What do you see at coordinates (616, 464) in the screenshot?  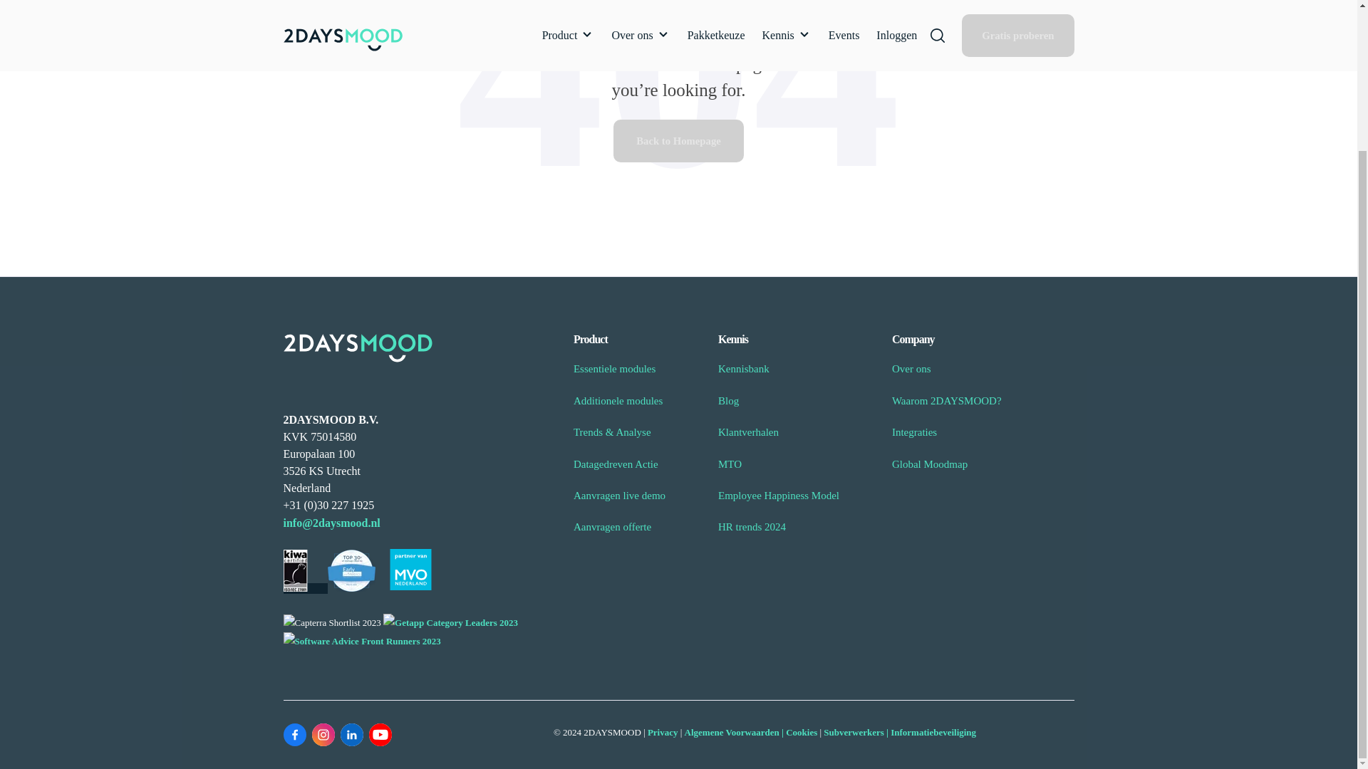 I see `Datagedreven Actie` at bounding box center [616, 464].